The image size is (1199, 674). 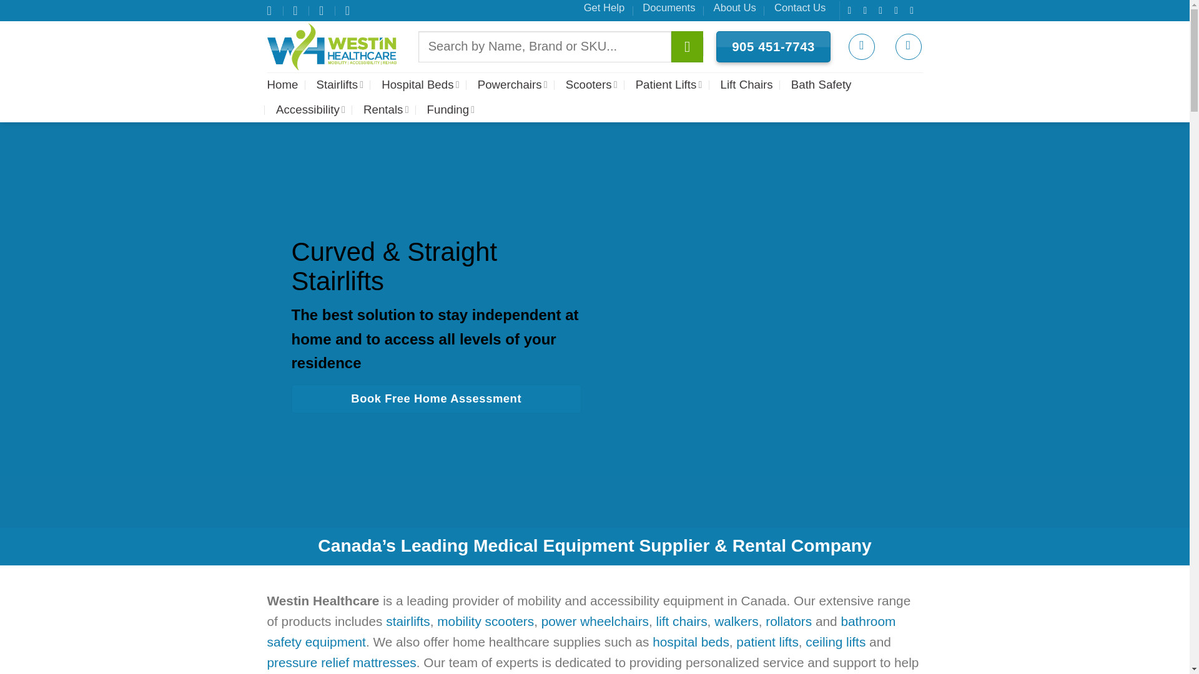 I want to click on Follow on Facebook, so click(x=852, y=10).